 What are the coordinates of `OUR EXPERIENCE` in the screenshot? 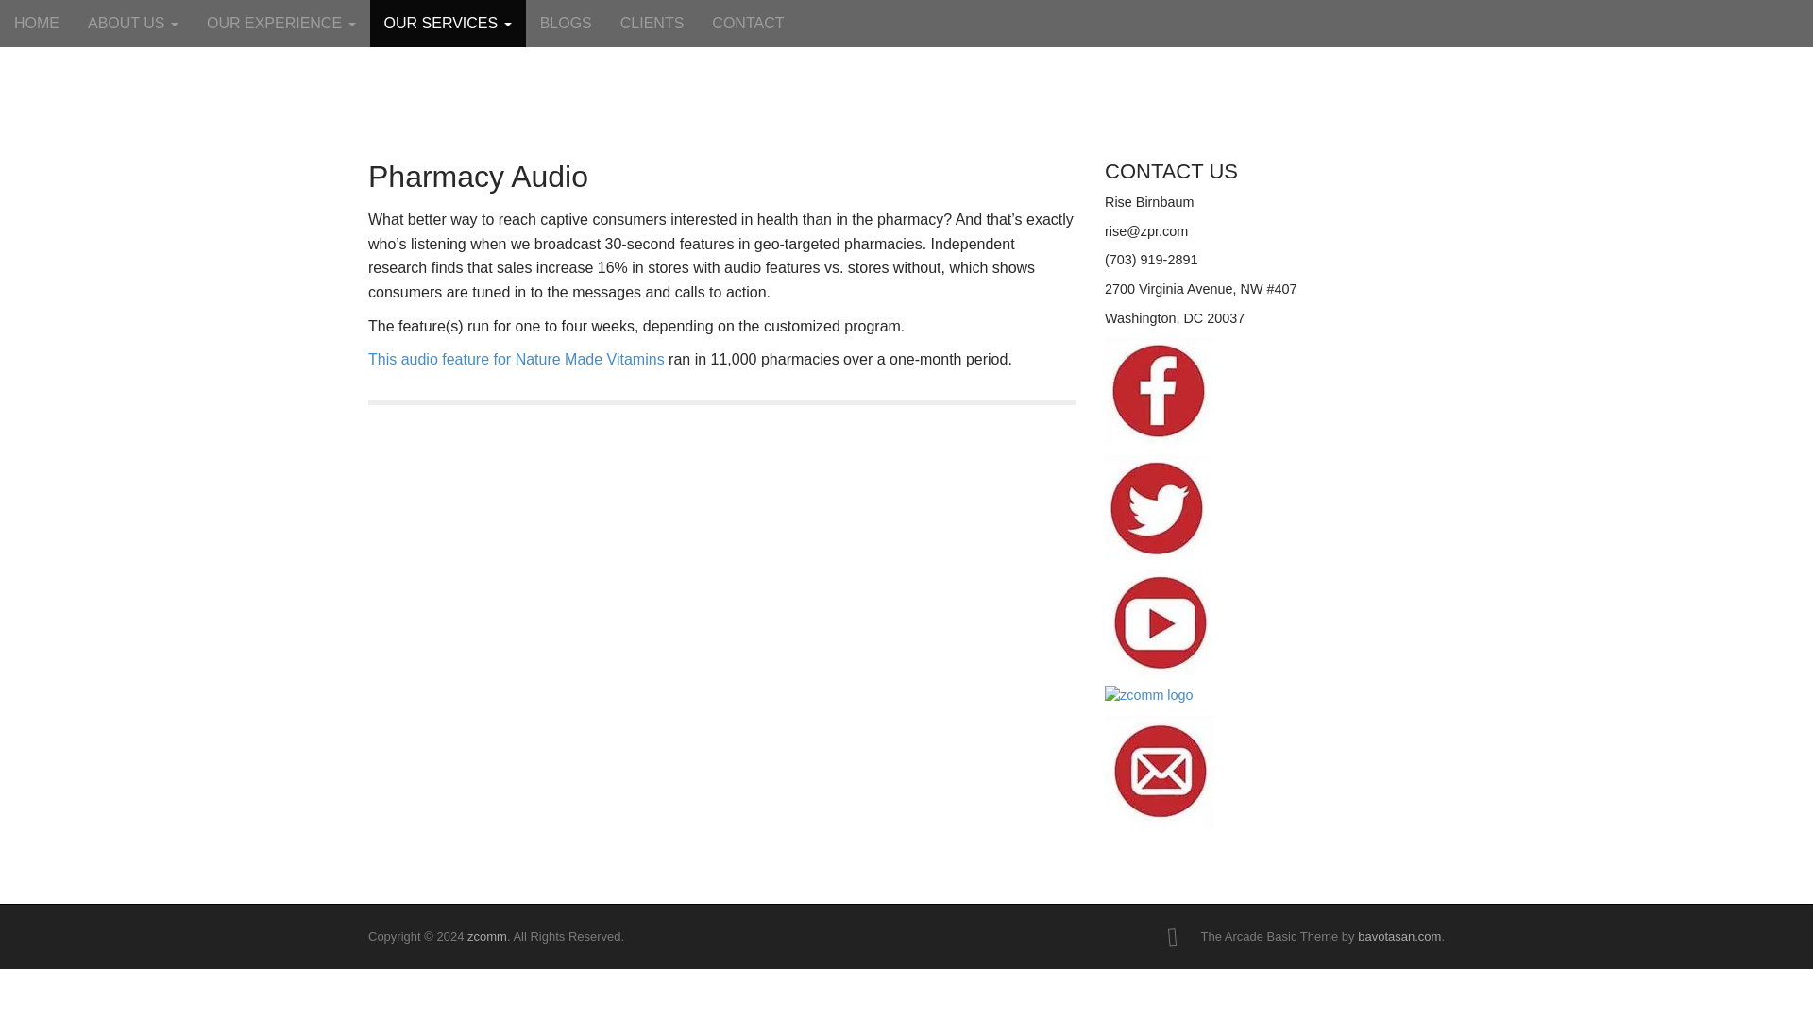 It's located at (280, 23).